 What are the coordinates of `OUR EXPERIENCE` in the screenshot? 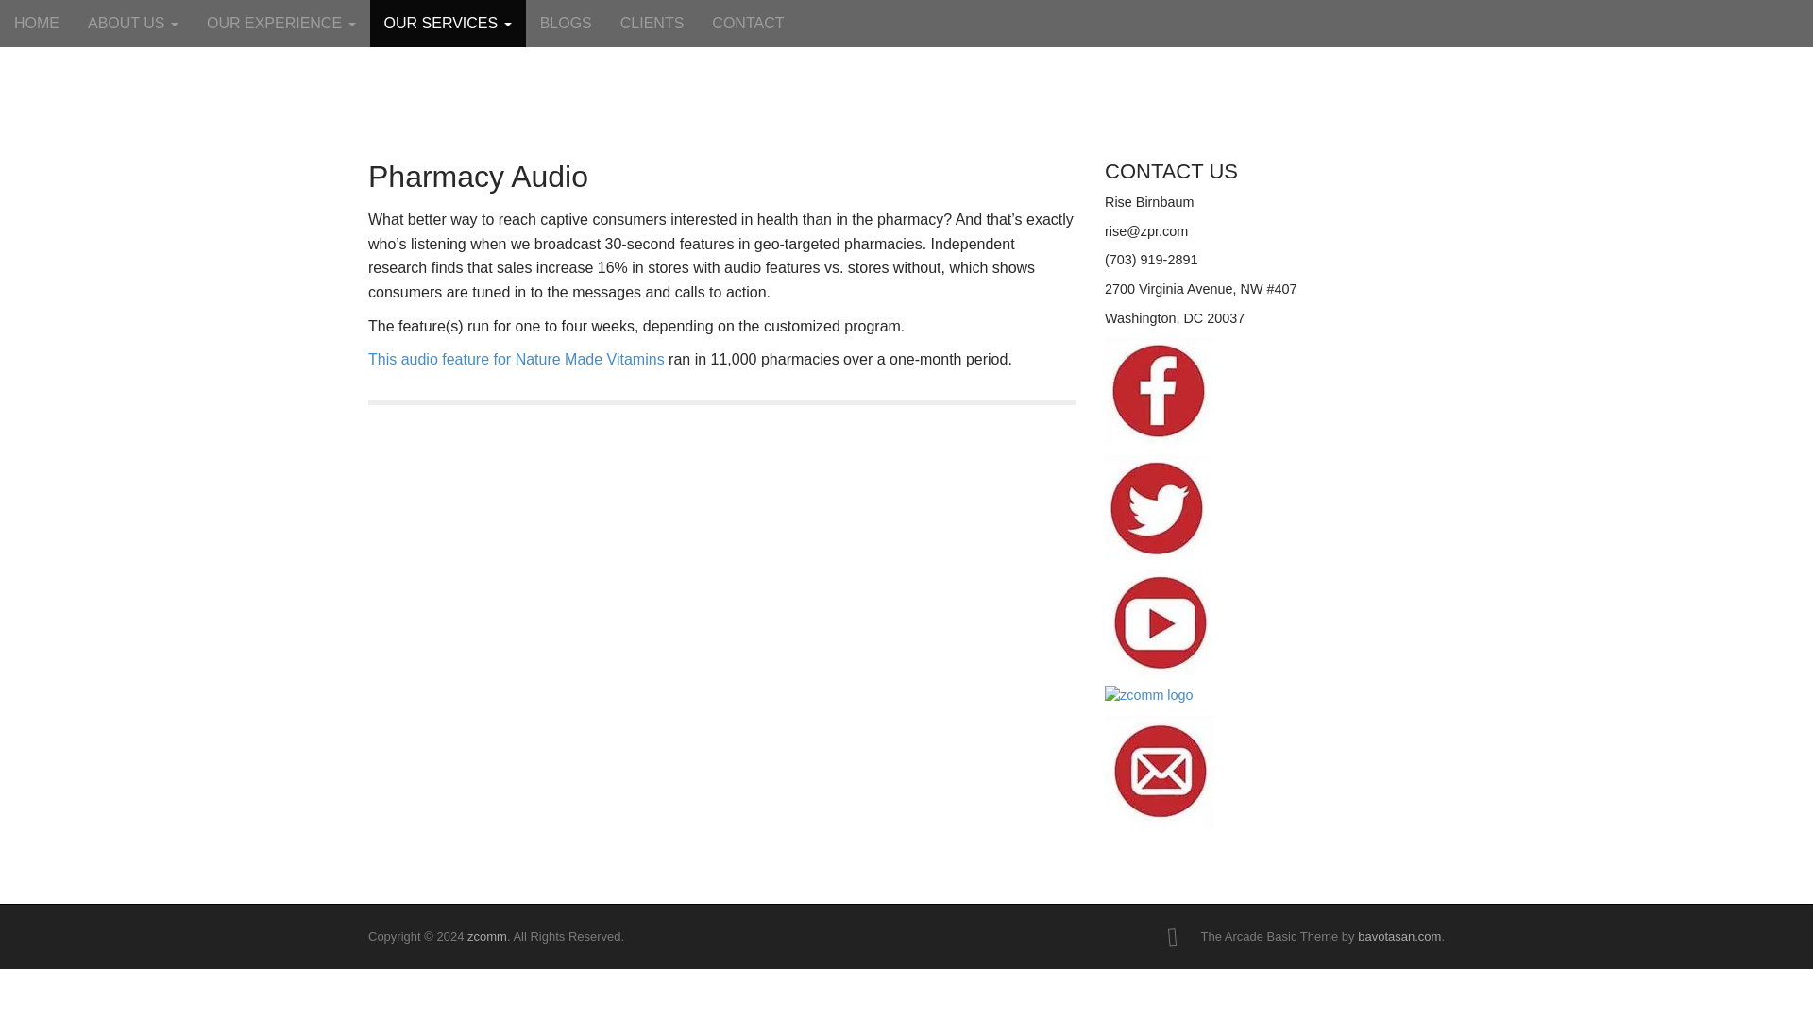 It's located at (280, 23).